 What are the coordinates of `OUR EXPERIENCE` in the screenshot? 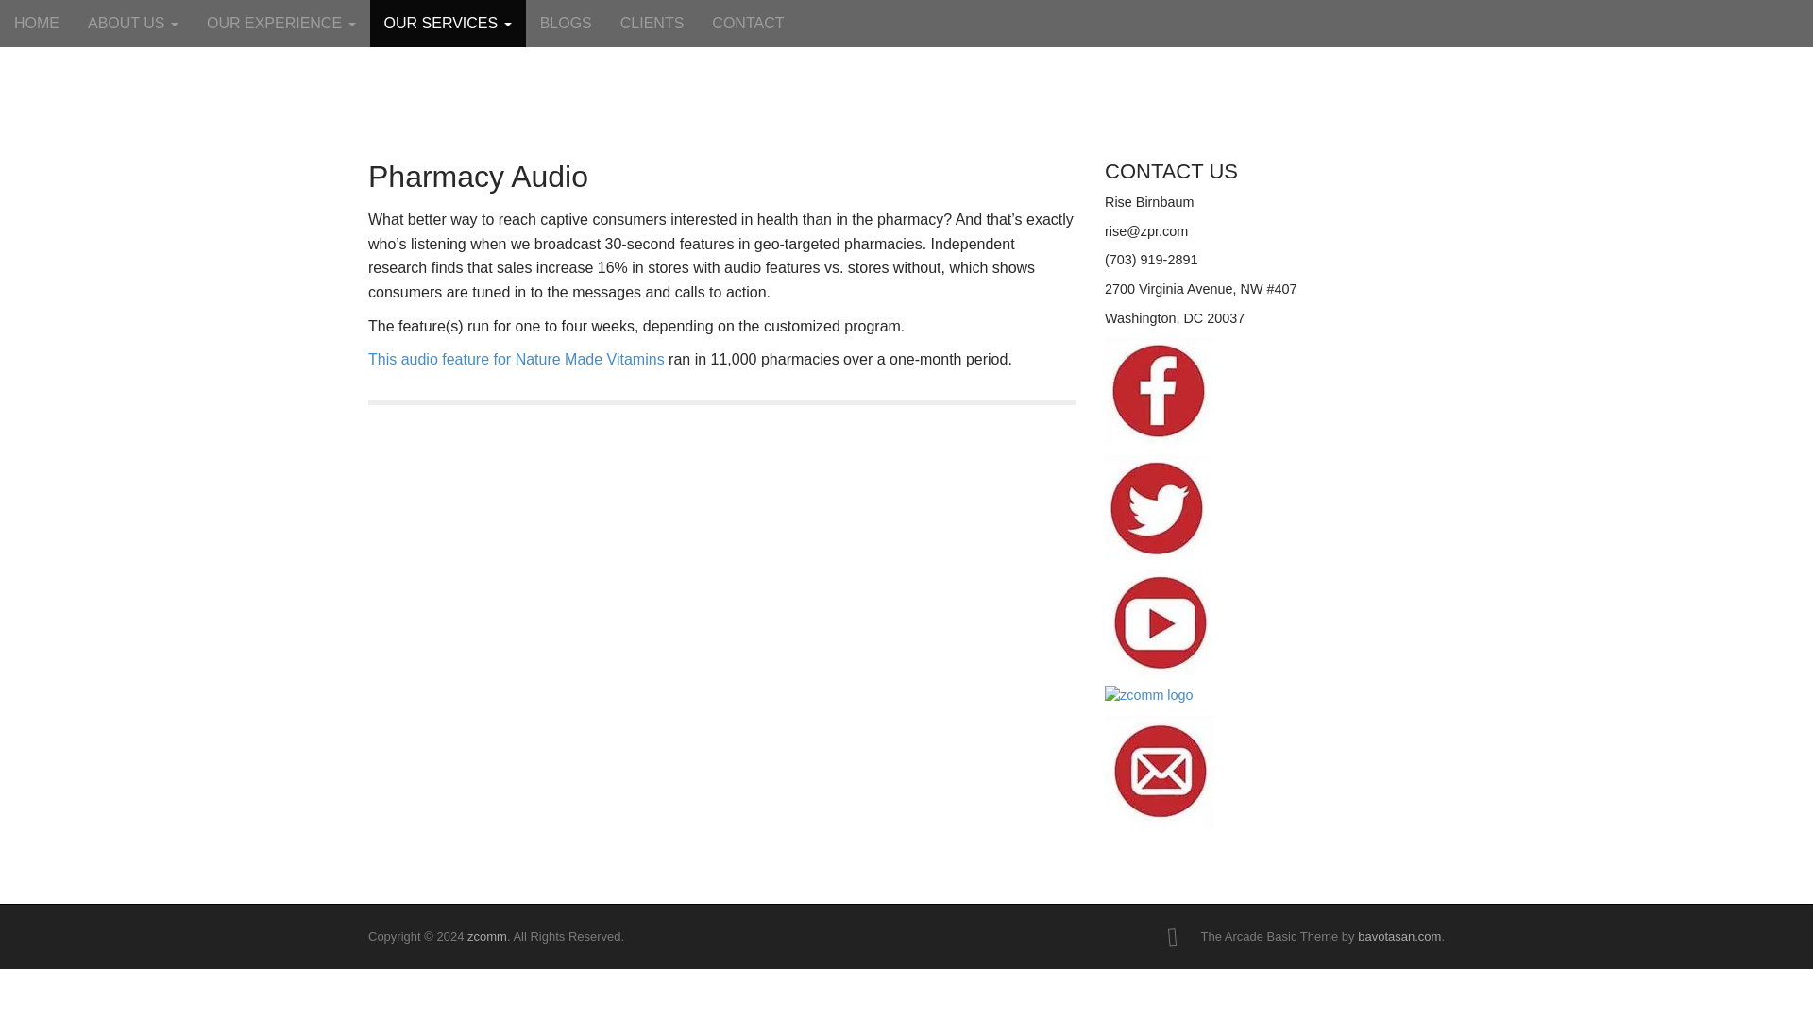 It's located at (280, 23).